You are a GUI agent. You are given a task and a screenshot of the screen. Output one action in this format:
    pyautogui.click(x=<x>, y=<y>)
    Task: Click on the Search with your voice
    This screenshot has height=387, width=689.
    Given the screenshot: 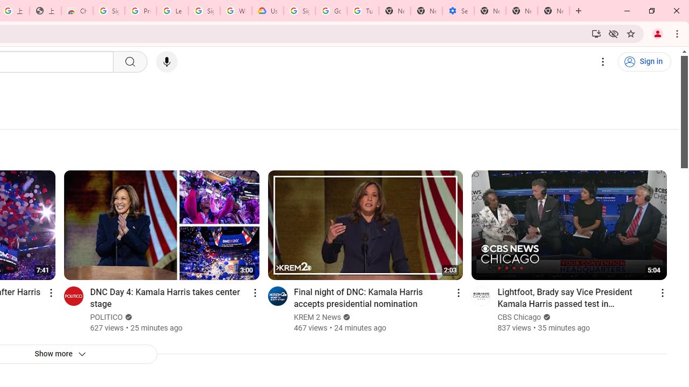 What is the action you would take?
    pyautogui.click(x=167, y=62)
    